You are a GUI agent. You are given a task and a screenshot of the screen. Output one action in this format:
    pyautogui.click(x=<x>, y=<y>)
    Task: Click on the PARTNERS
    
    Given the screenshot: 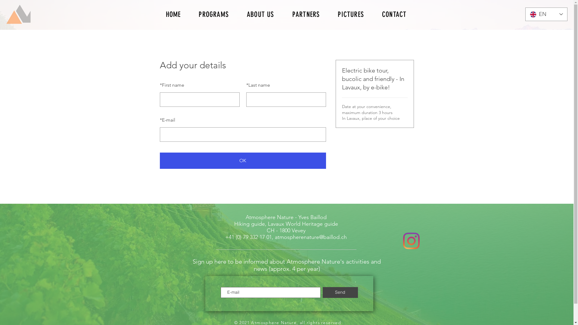 What is the action you would take?
    pyautogui.click(x=306, y=14)
    